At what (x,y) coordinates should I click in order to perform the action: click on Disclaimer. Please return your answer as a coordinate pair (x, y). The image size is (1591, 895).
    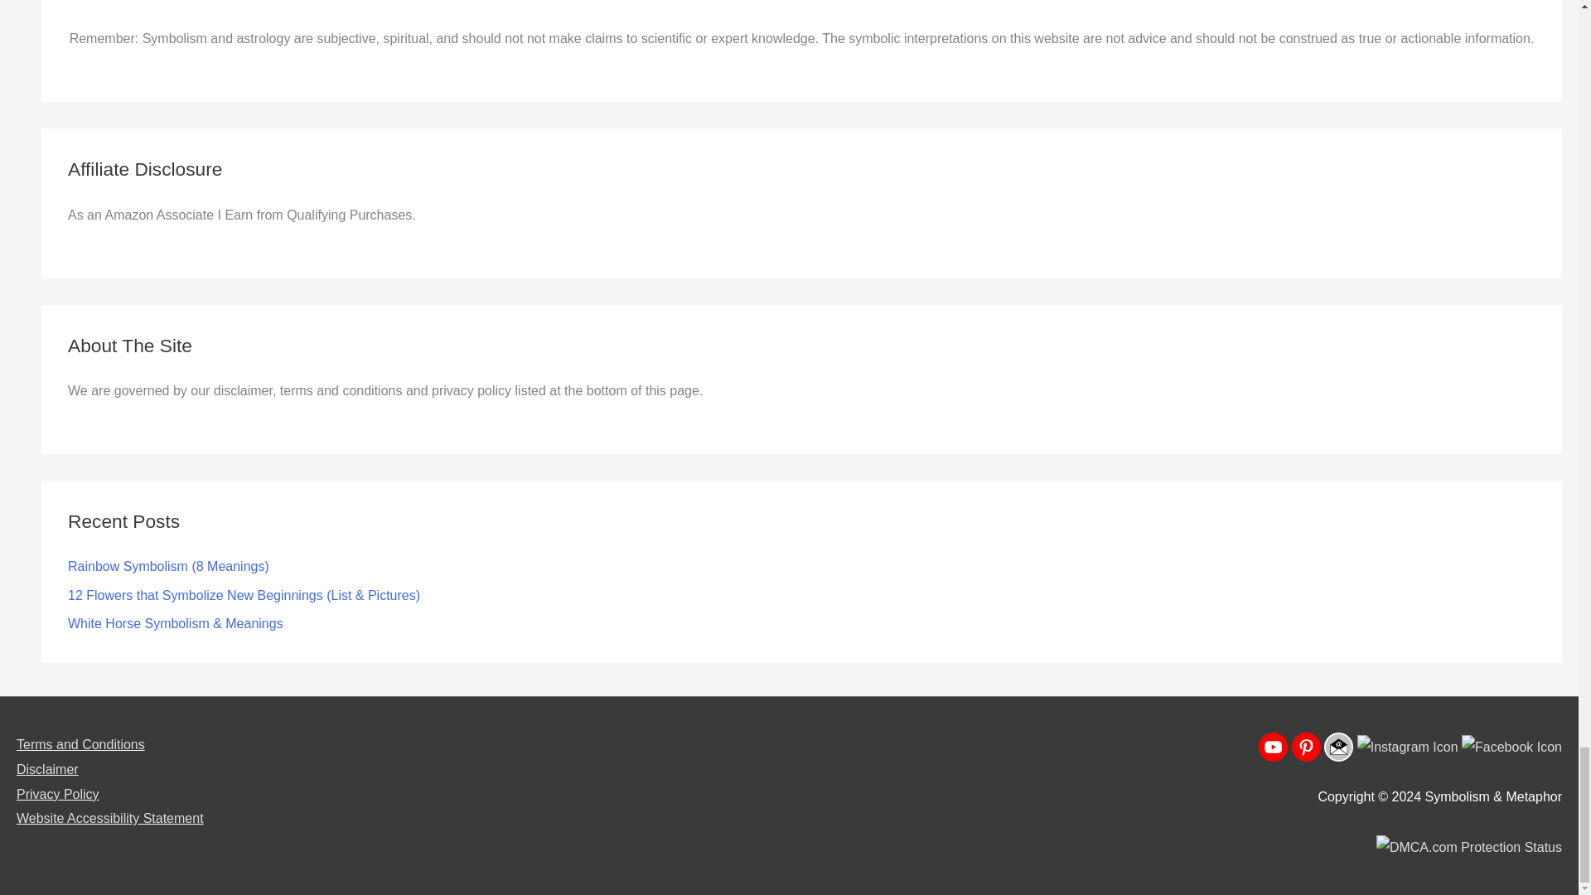
    Looking at the image, I should click on (46, 769).